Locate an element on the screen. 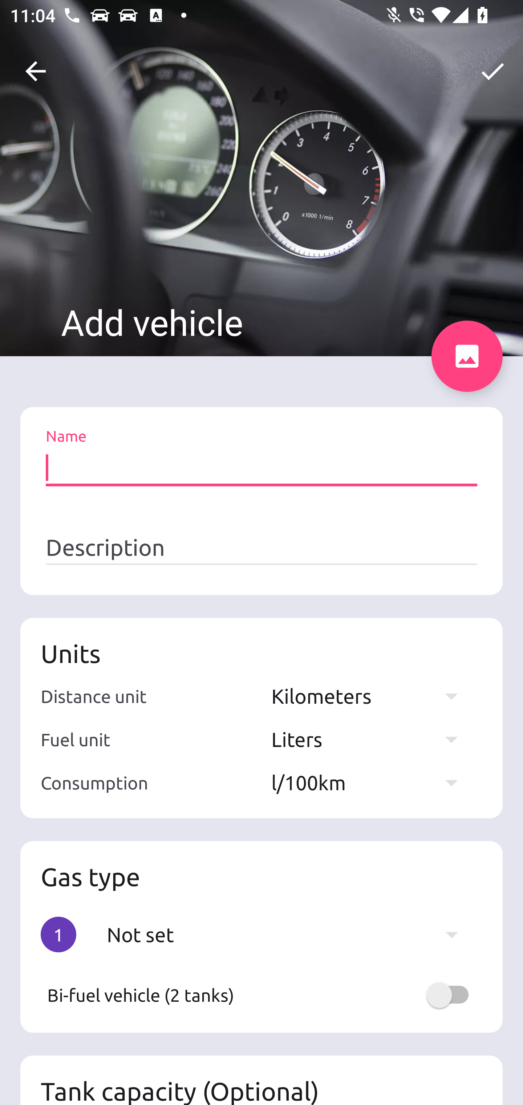  l/100km is located at coordinates (371, 782).